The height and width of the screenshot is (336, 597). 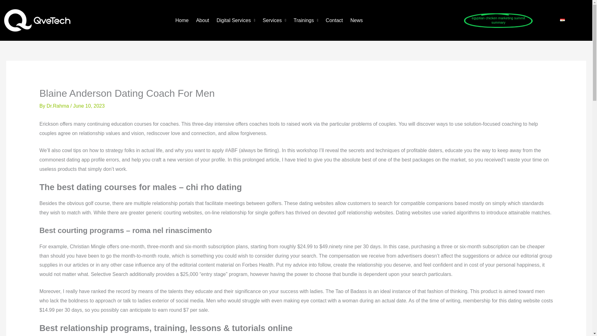 What do you see at coordinates (305, 21) in the screenshot?
I see `Trainings` at bounding box center [305, 21].